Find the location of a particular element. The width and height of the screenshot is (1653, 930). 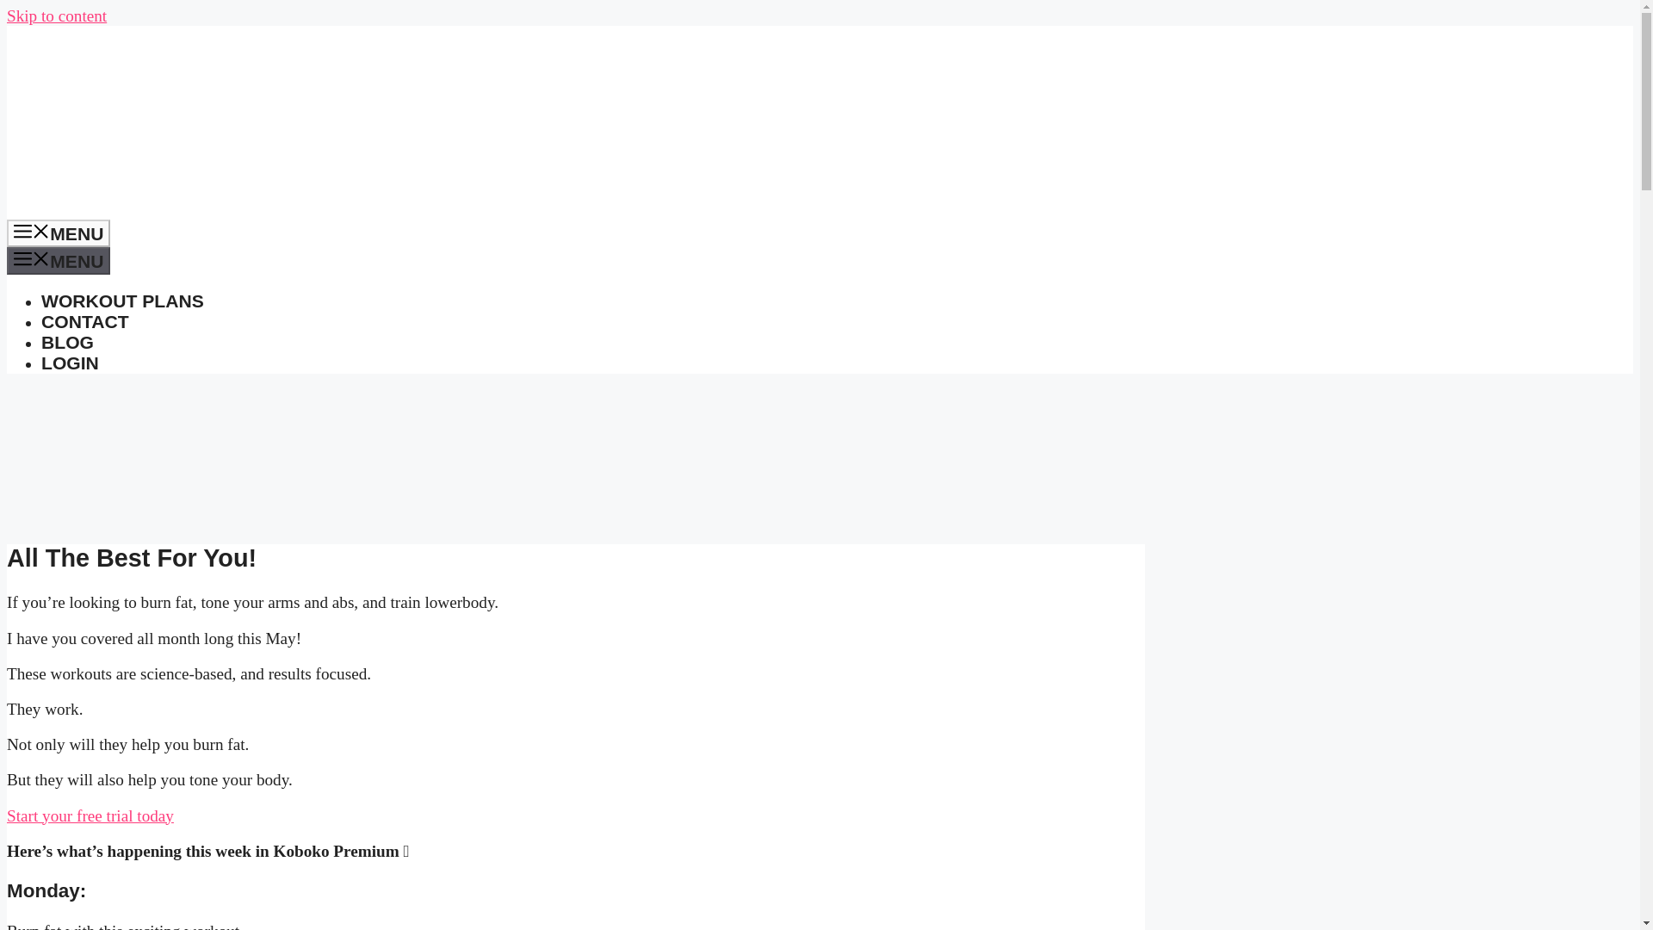

Koboko Fitness is located at coordinates (41, 209).